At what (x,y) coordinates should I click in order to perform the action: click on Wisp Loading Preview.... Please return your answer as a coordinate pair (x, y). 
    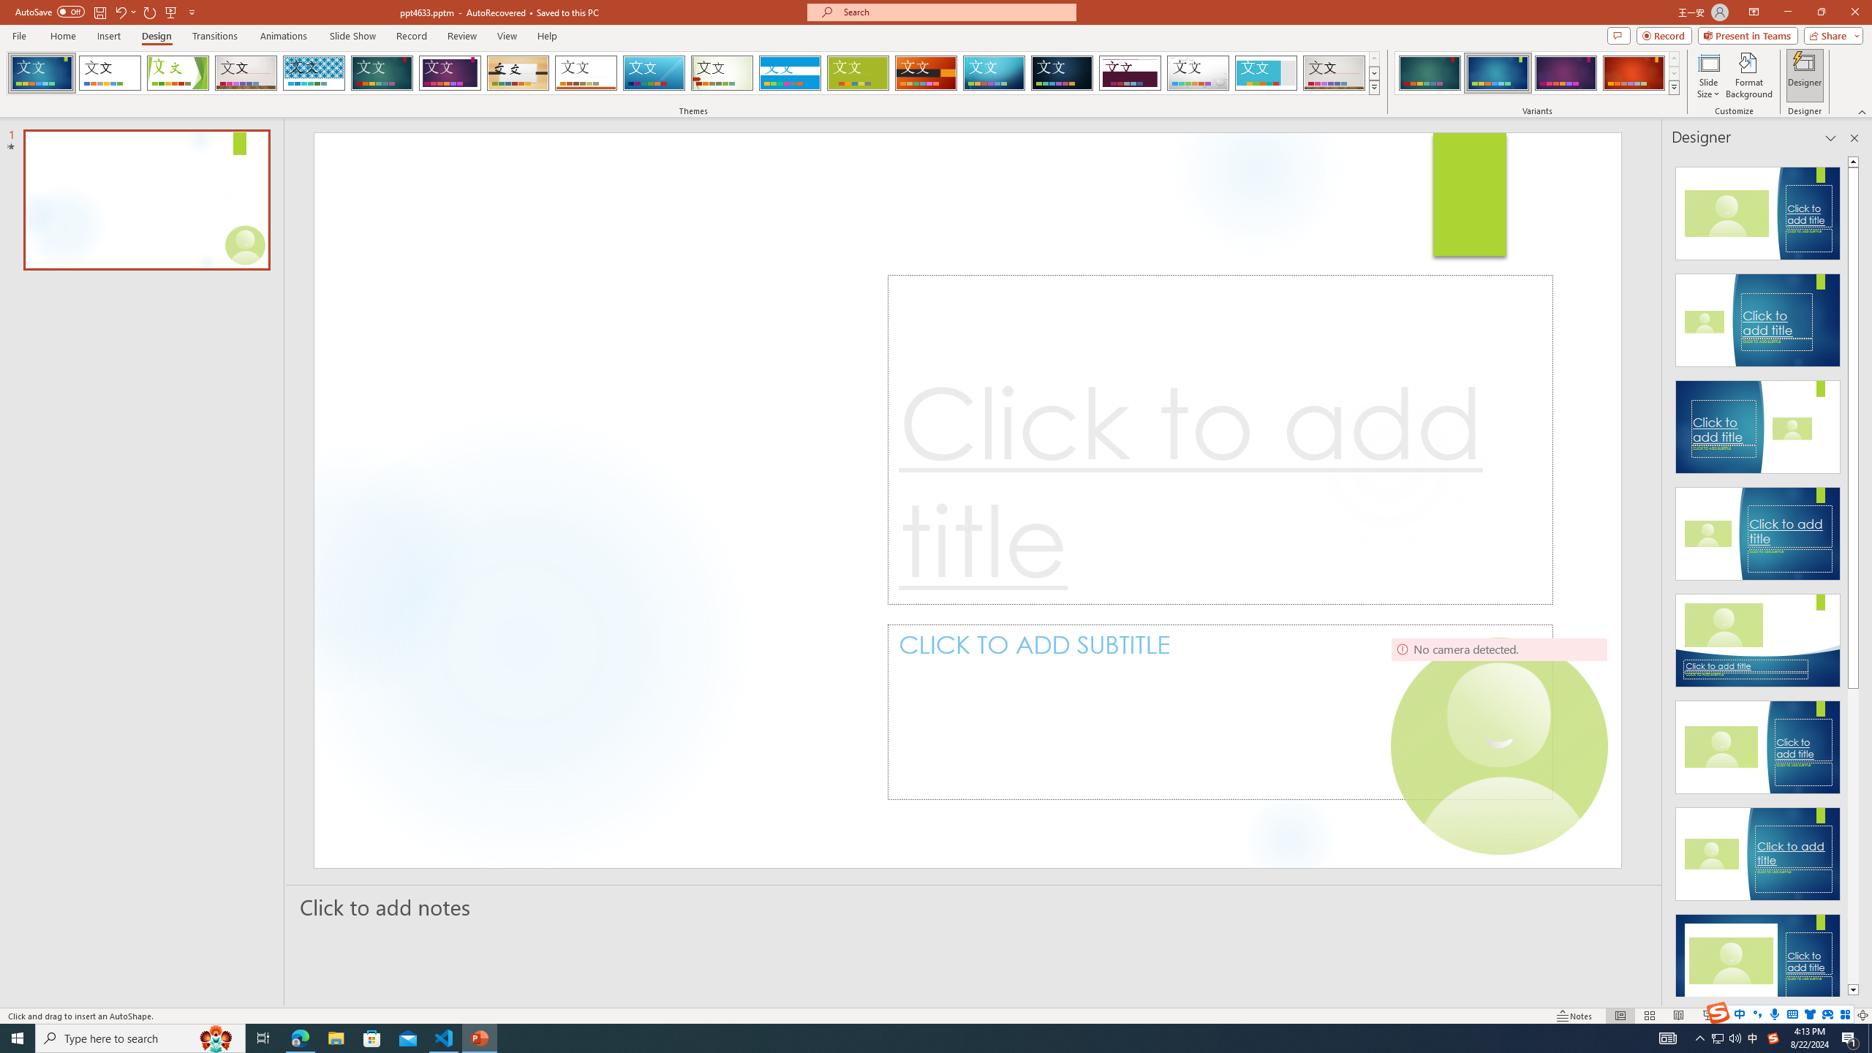
    Looking at the image, I should click on (722, 73).